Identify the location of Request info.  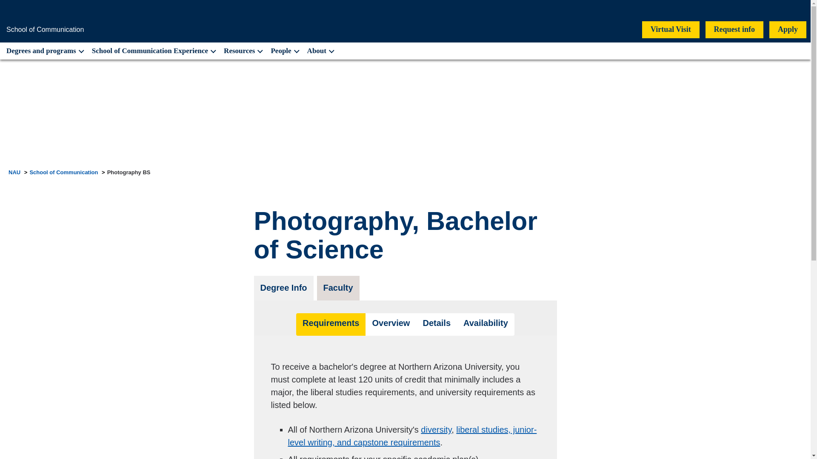
(734, 29).